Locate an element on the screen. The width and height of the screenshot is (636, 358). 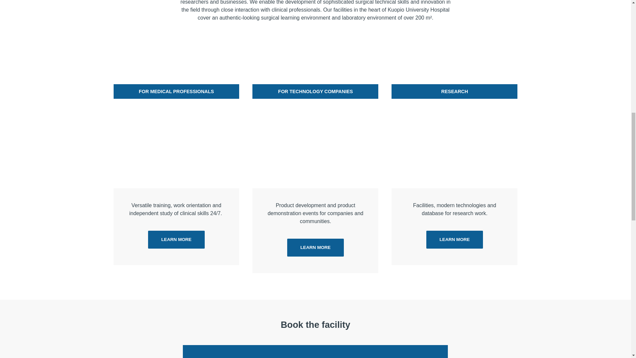
LEARN MORE is located at coordinates (176, 239).